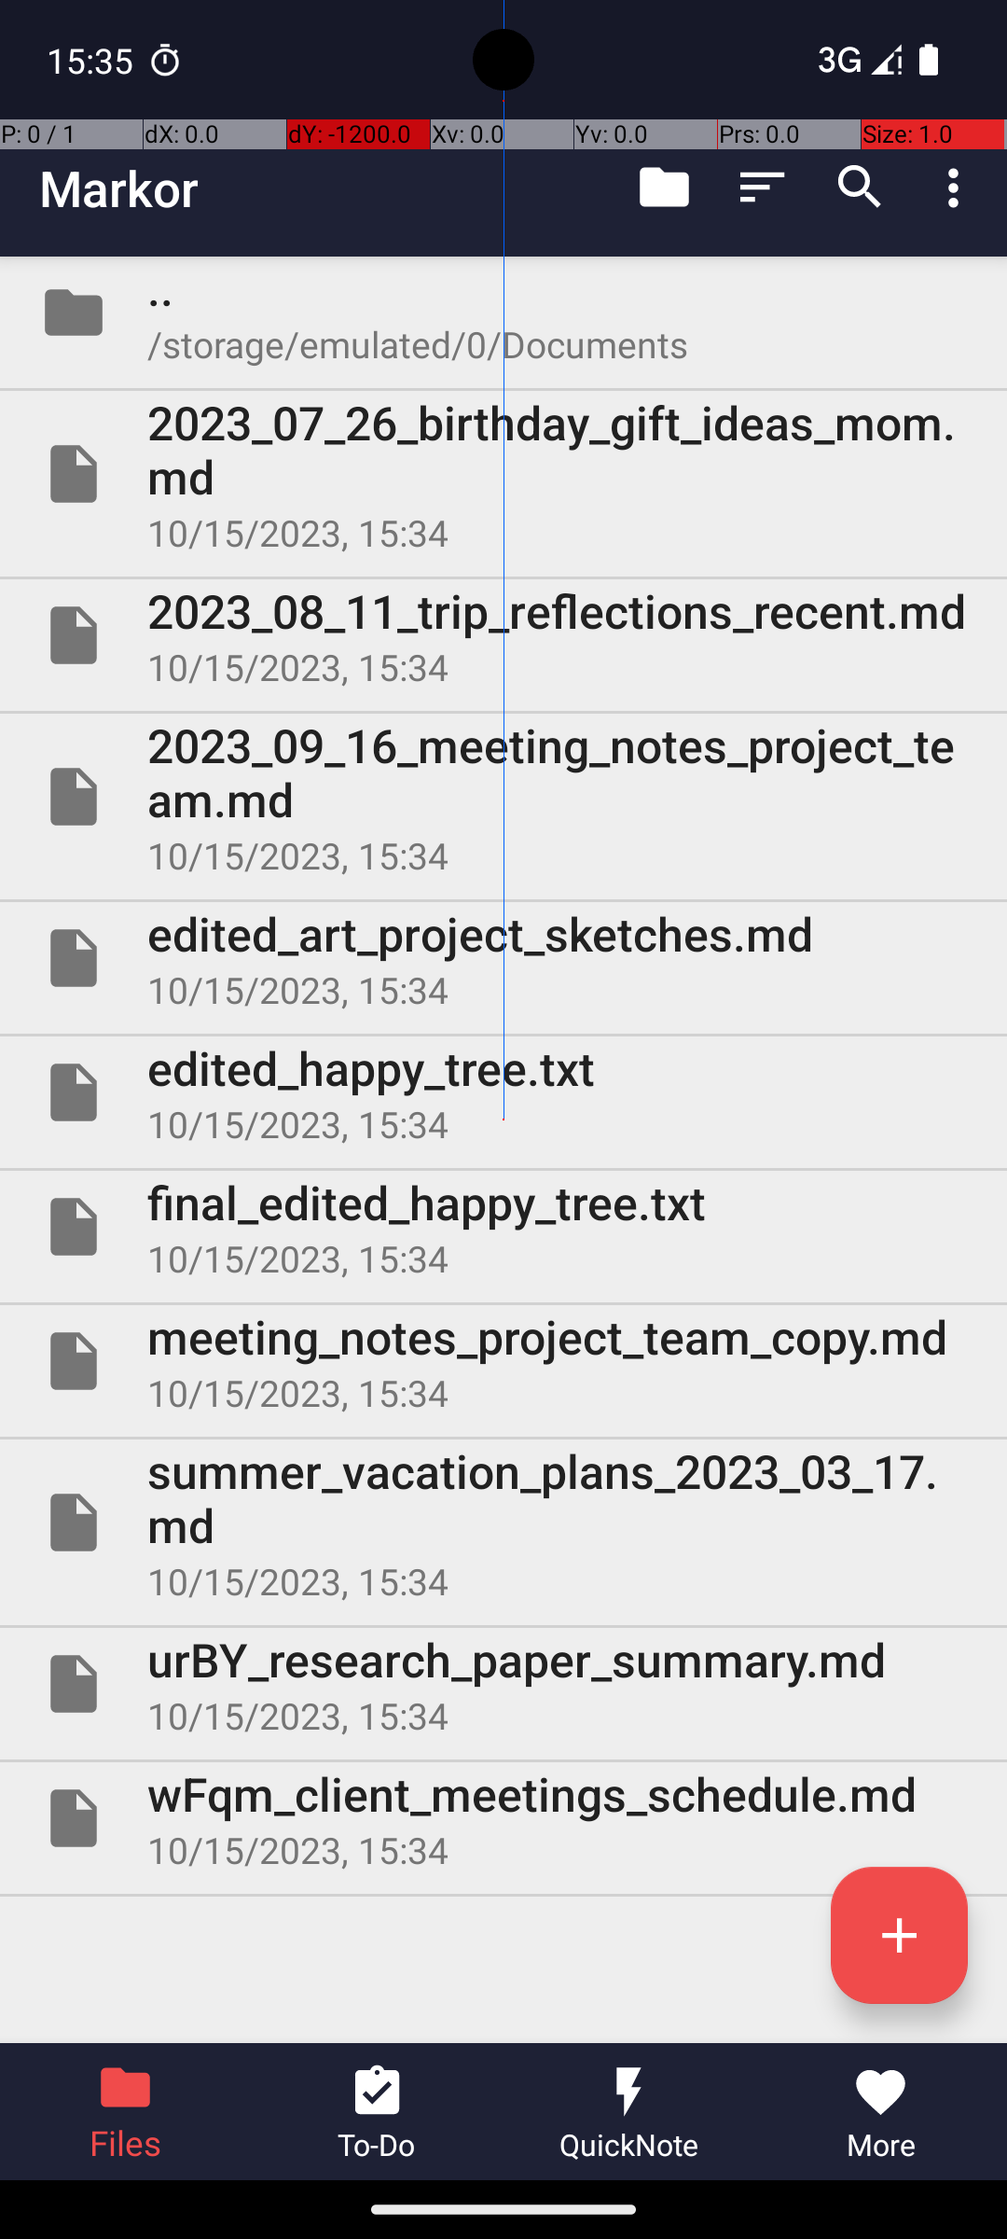 This screenshot has width=1007, height=2239. What do you see at coordinates (504, 635) in the screenshot?
I see `File 2023_08_11_trip_reflections_recent.md ` at bounding box center [504, 635].